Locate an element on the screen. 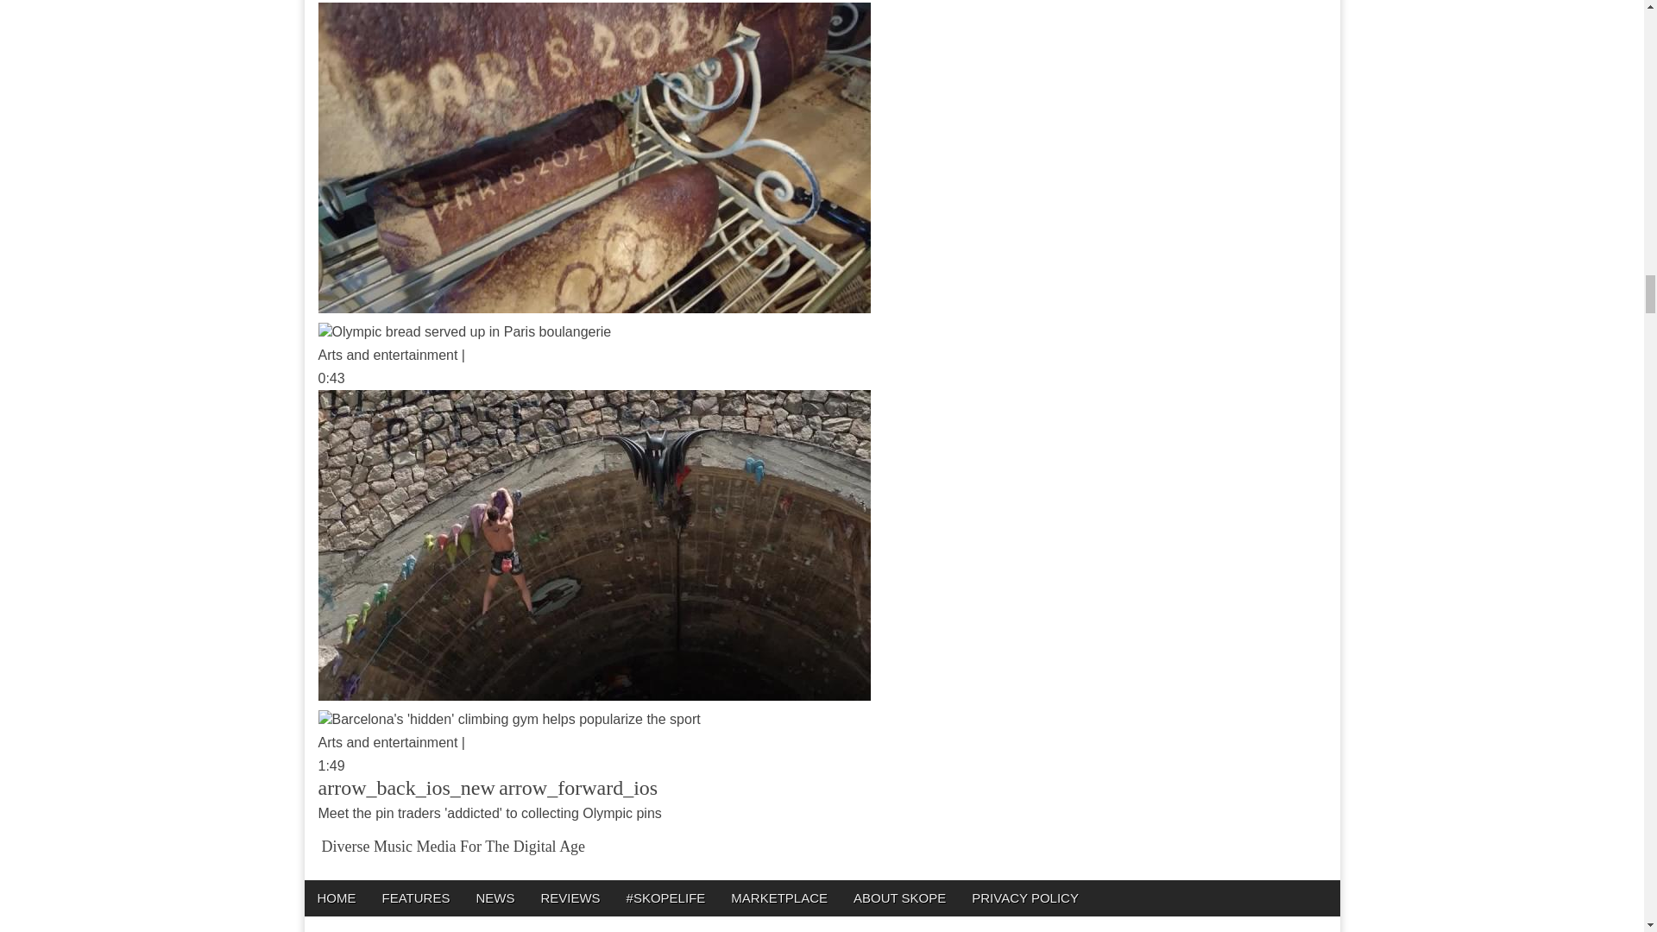 This screenshot has width=1657, height=932. FEATURES is located at coordinates (416, 897).